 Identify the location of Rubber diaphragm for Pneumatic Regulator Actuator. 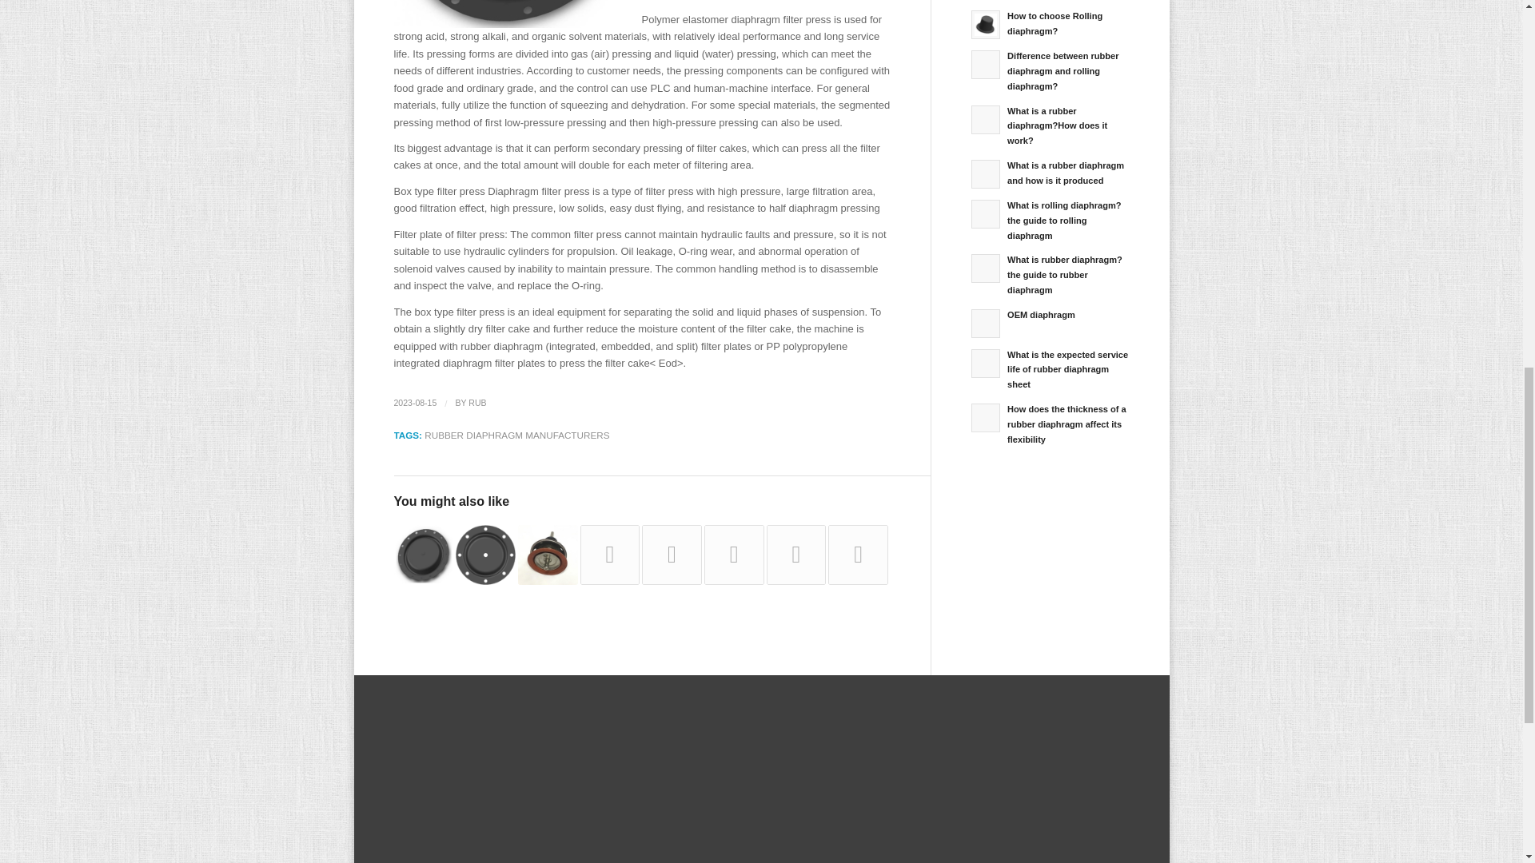
(422, 555).